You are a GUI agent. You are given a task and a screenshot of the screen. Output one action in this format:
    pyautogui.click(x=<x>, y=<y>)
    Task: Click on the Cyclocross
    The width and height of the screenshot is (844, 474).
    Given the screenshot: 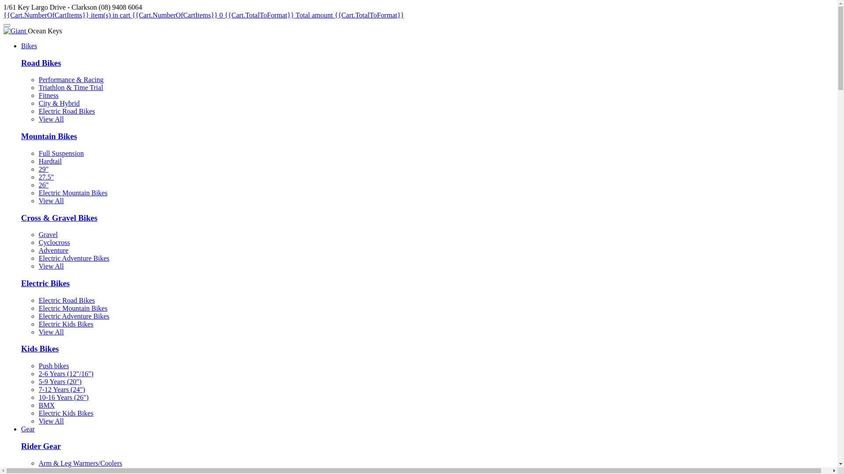 What is the action you would take?
    pyautogui.click(x=55, y=242)
    